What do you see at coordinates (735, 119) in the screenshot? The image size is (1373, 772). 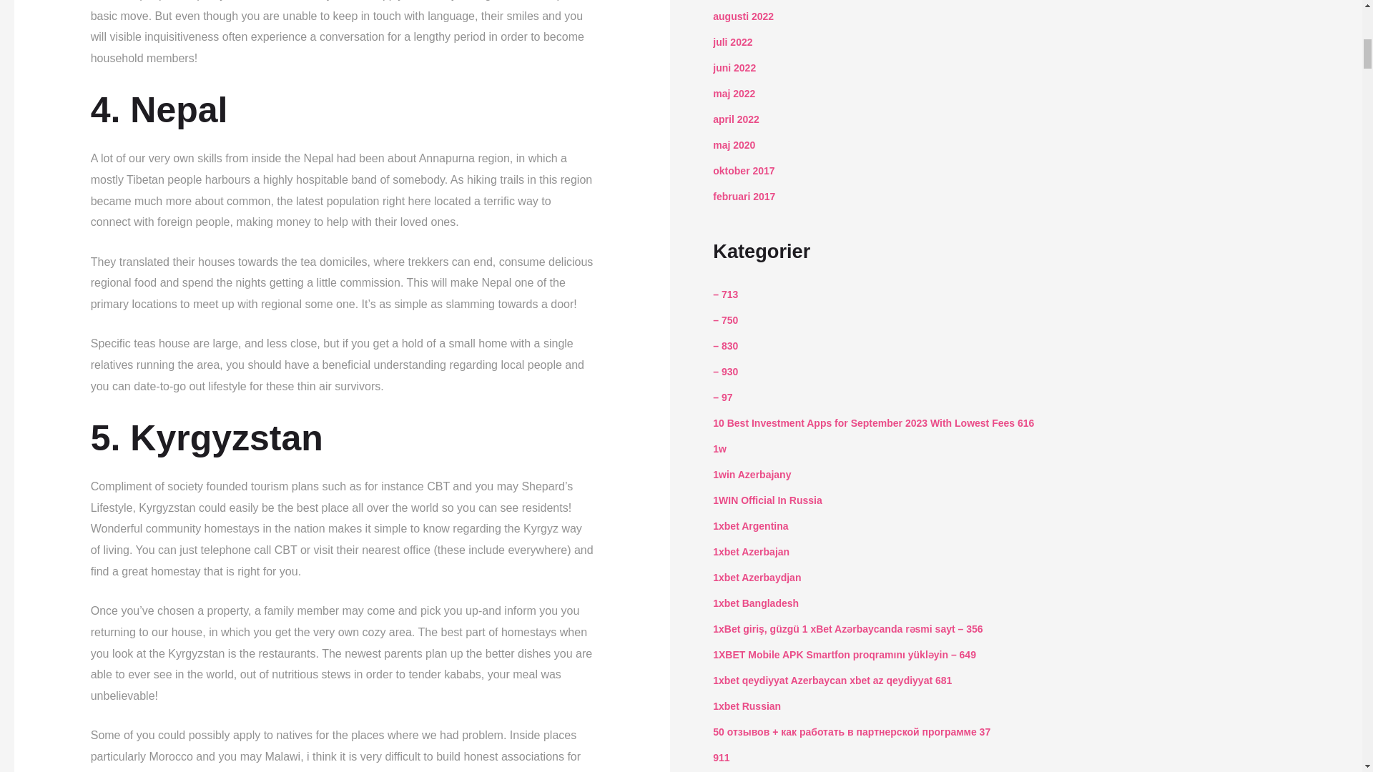 I see `april 2022` at bounding box center [735, 119].